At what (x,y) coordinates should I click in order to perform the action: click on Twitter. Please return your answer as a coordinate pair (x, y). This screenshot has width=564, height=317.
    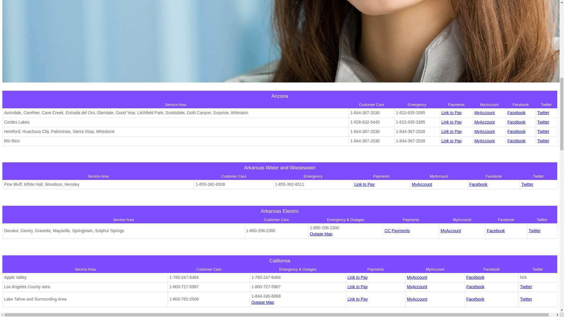
    Looking at the image, I should click on (535, 230).